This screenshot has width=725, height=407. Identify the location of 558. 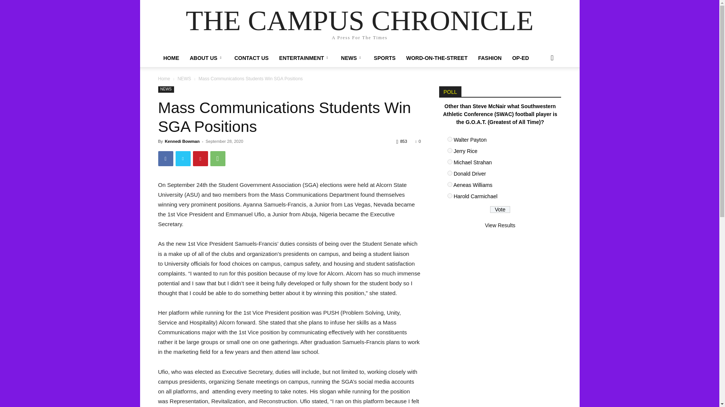
(449, 139).